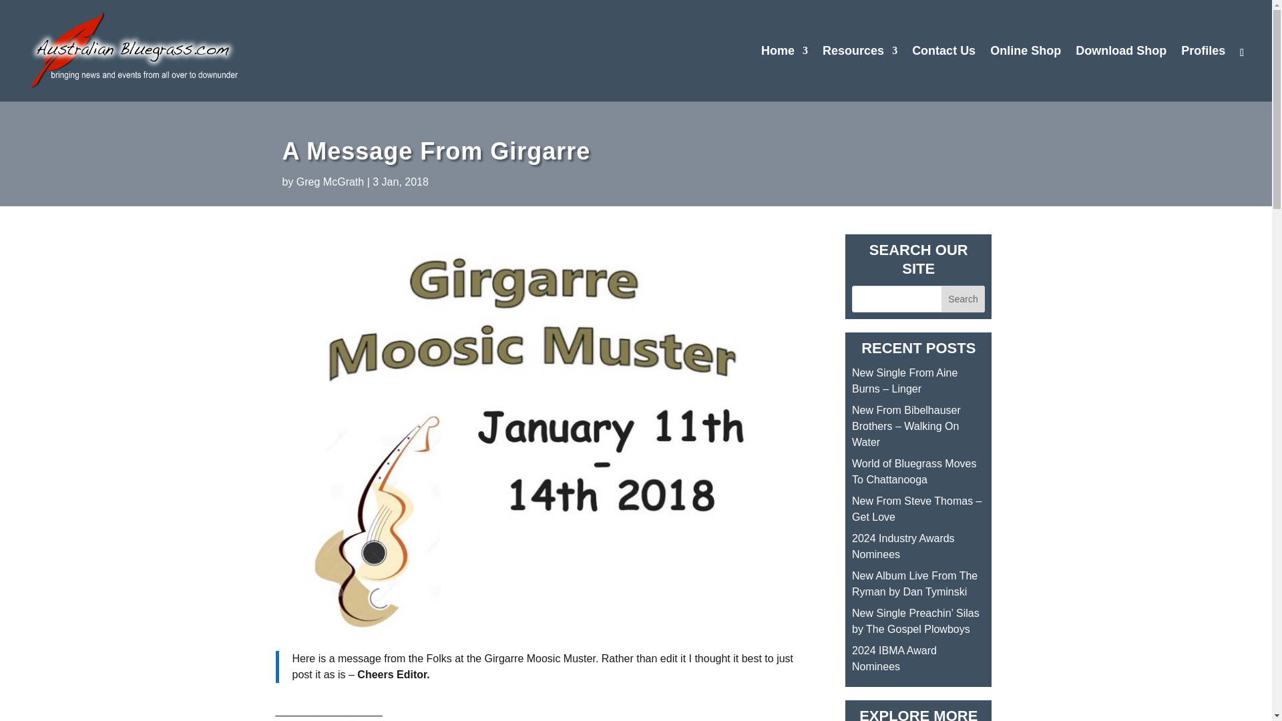 This screenshot has width=1282, height=721. Describe the element at coordinates (330, 182) in the screenshot. I see `Greg McGrath` at that location.